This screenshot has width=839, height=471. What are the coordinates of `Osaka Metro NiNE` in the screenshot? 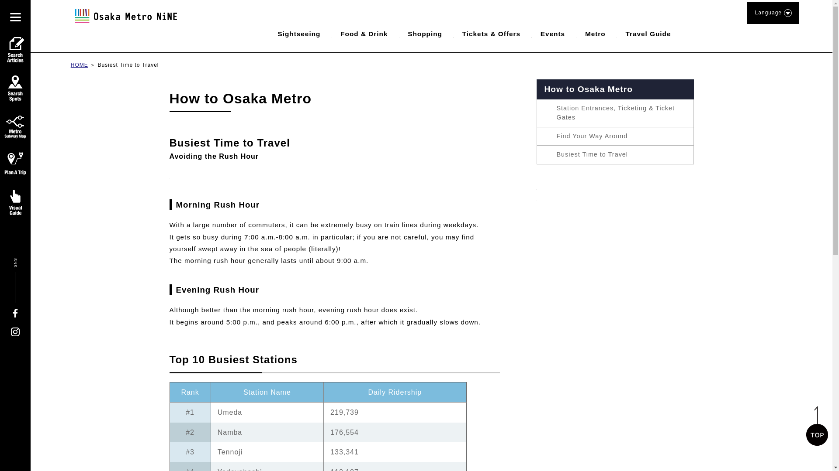 It's located at (125, 16).